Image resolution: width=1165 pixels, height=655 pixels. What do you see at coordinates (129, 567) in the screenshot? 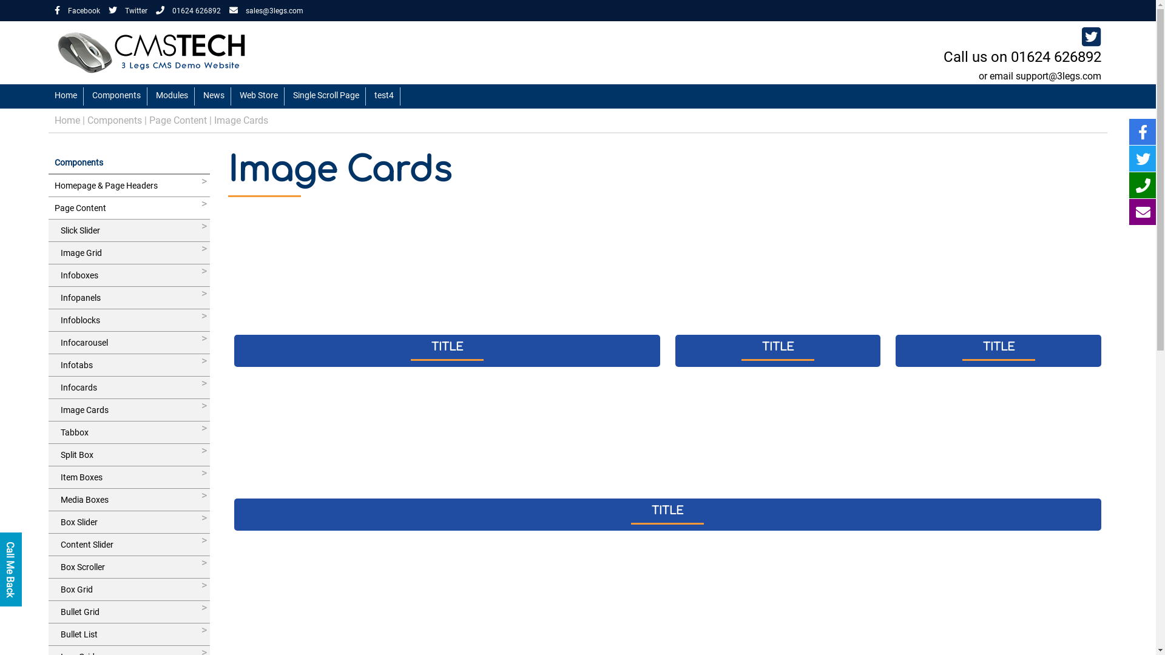
I see `Box Scroller` at bounding box center [129, 567].